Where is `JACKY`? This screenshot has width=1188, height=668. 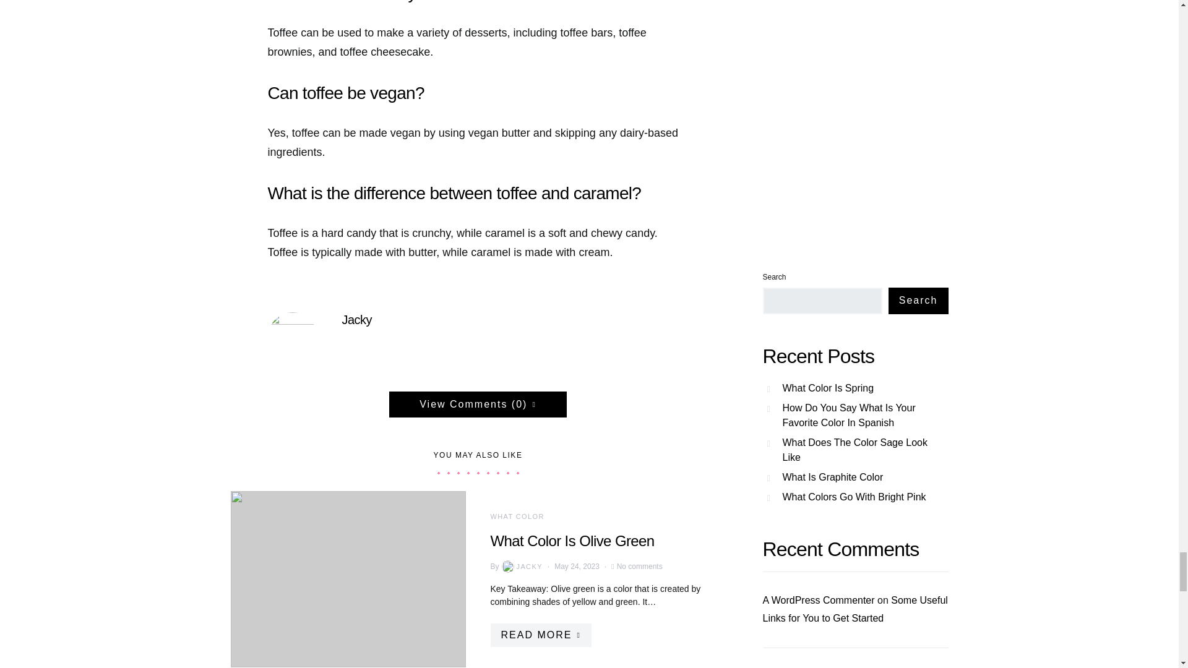
JACKY is located at coordinates (521, 567).